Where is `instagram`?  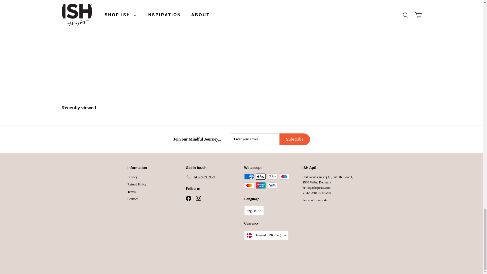 instagram is located at coordinates (198, 198).